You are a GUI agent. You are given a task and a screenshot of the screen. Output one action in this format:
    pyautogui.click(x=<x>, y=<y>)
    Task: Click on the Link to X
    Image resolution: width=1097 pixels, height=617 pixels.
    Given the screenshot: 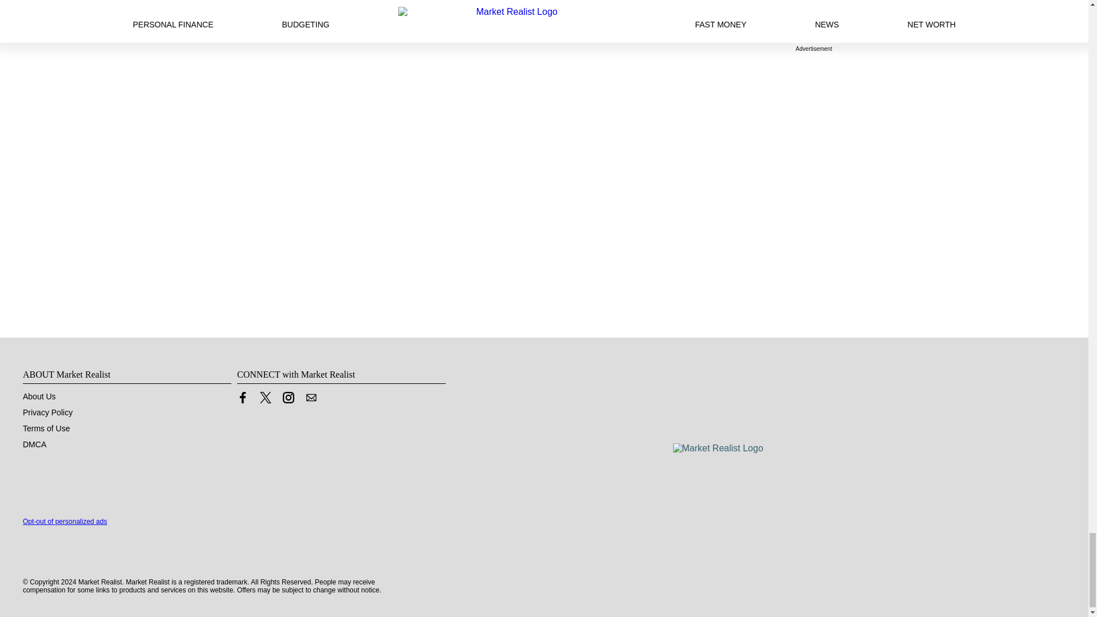 What is the action you would take?
    pyautogui.click(x=265, y=398)
    